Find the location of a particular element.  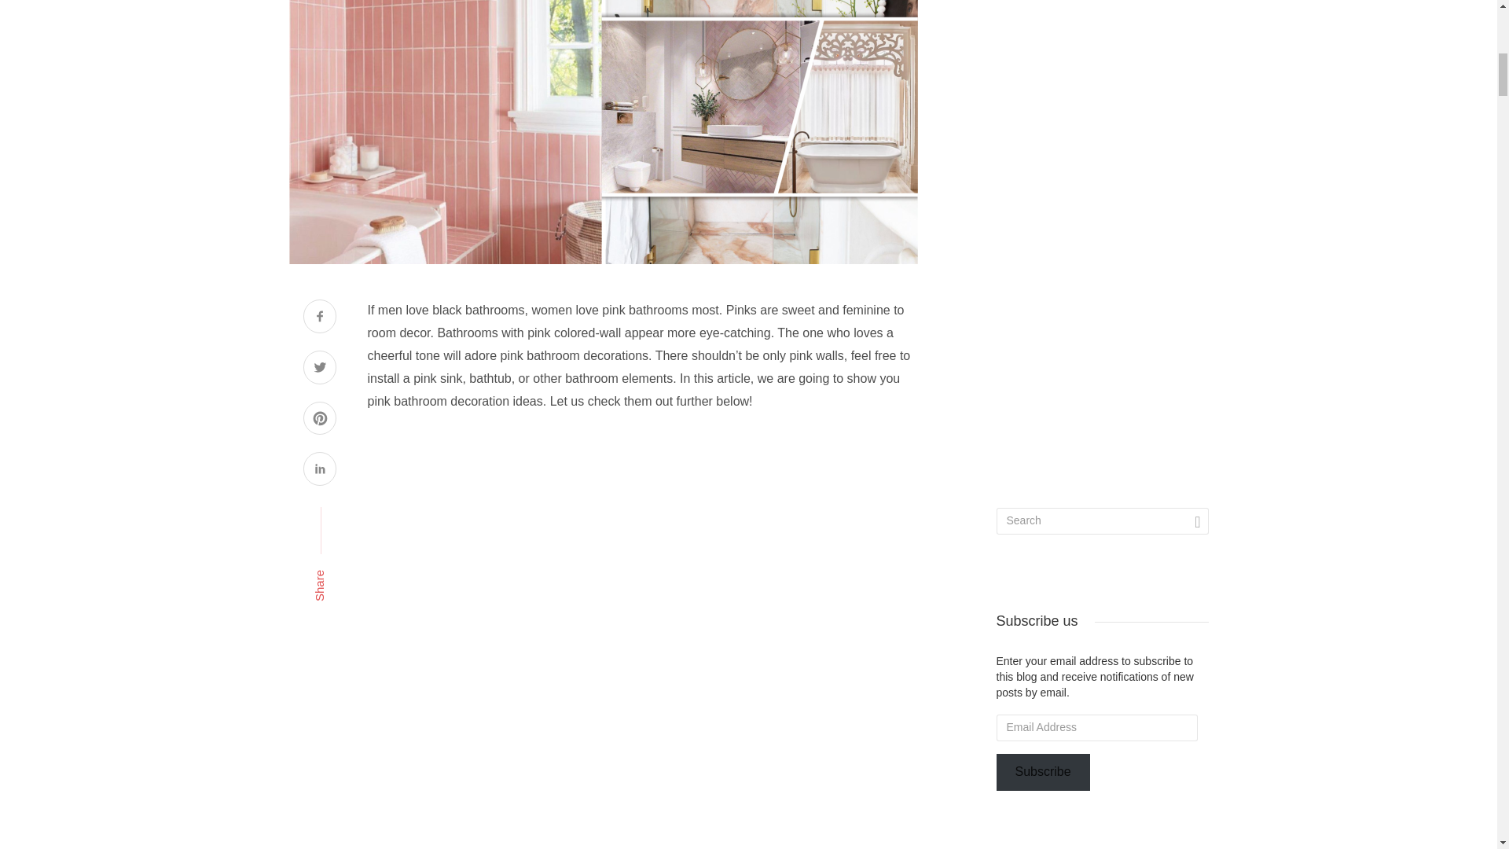

Share on Pinterest is located at coordinates (319, 420).